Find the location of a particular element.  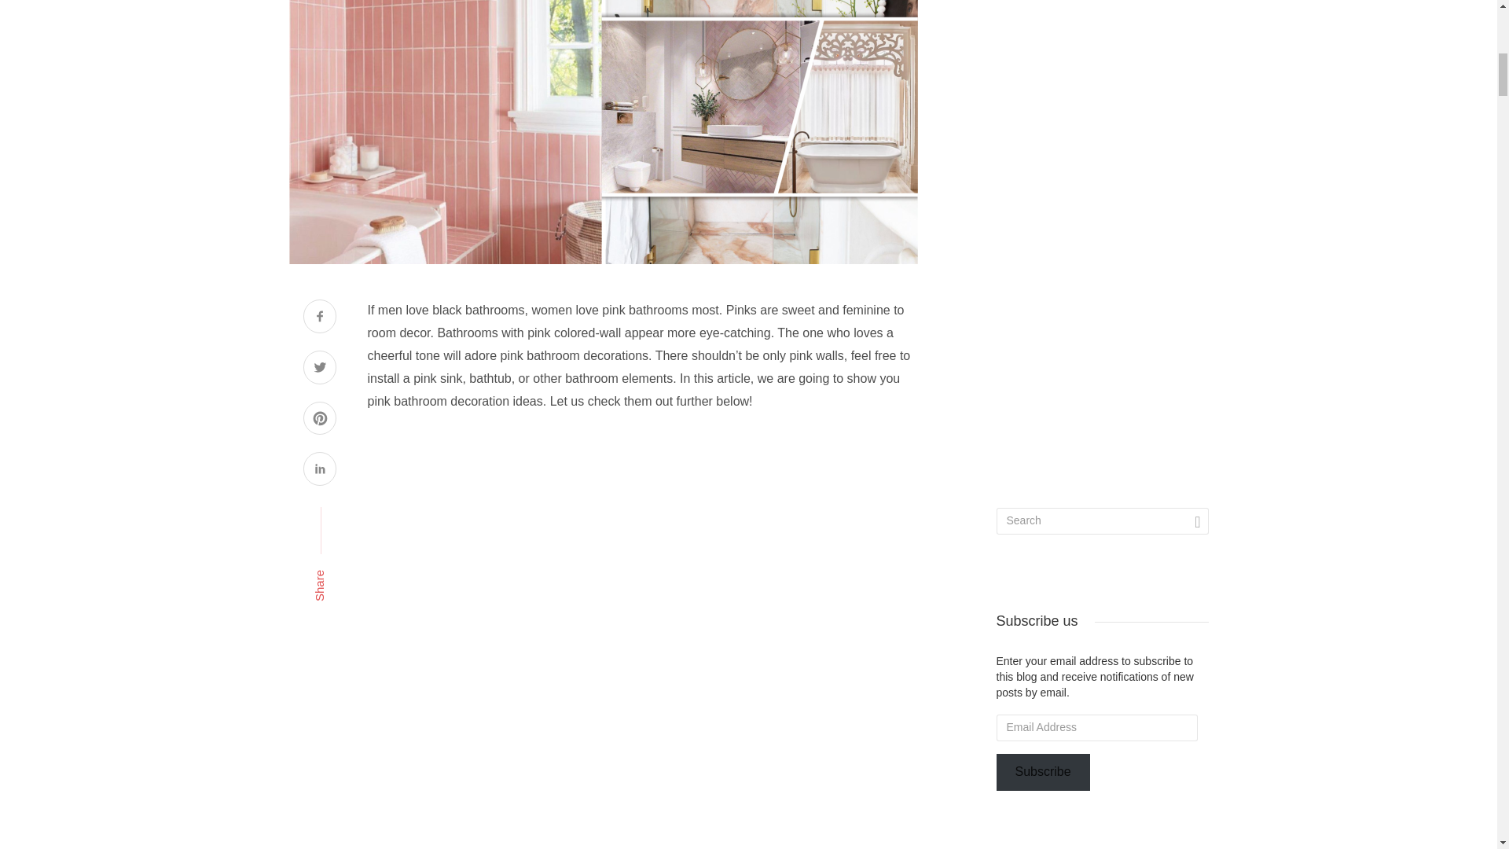

Share on Pinterest is located at coordinates (319, 420).